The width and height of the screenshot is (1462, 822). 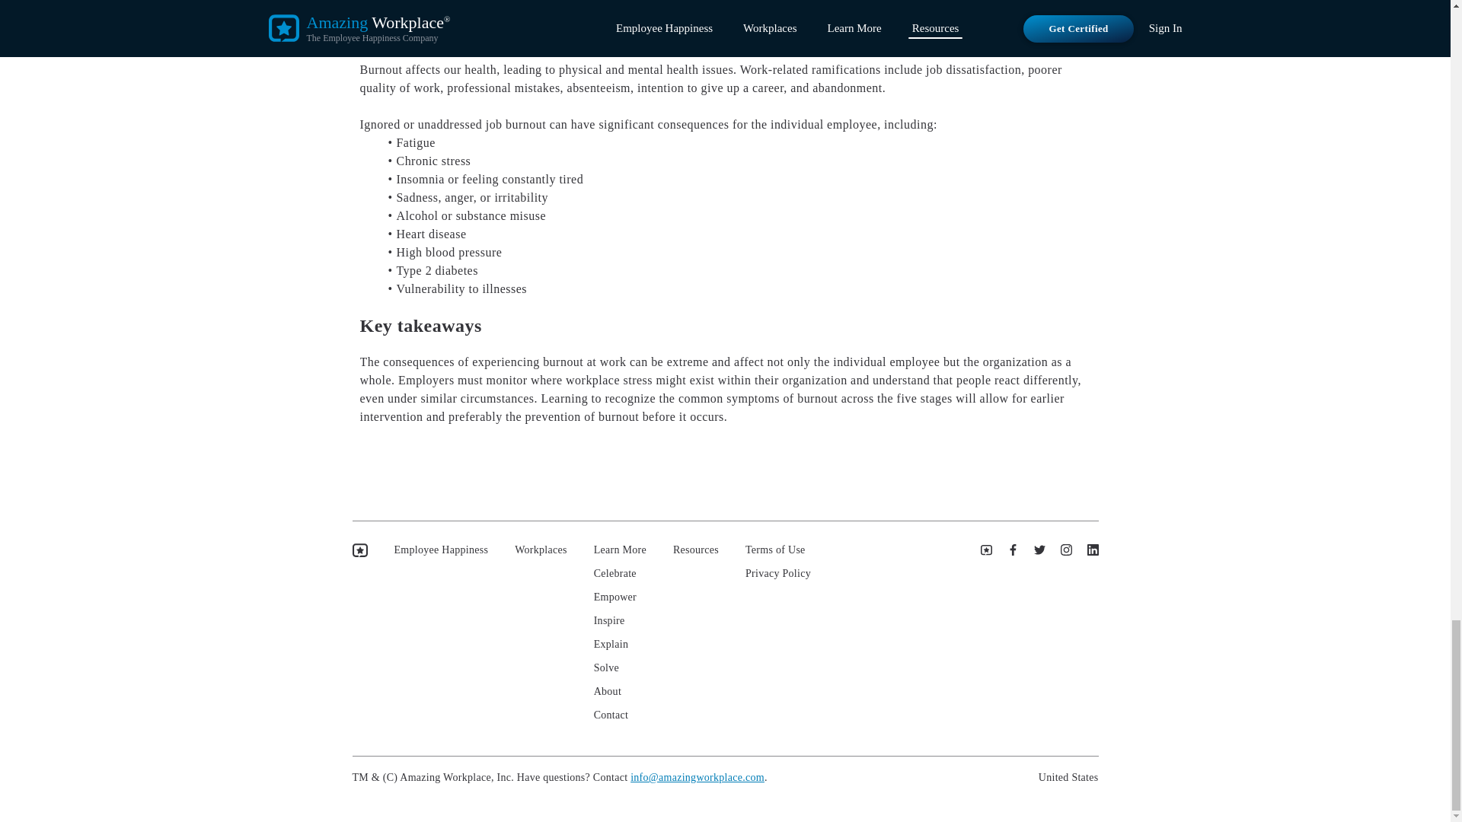 What do you see at coordinates (442, 550) in the screenshot?
I see `Employee Happiness` at bounding box center [442, 550].